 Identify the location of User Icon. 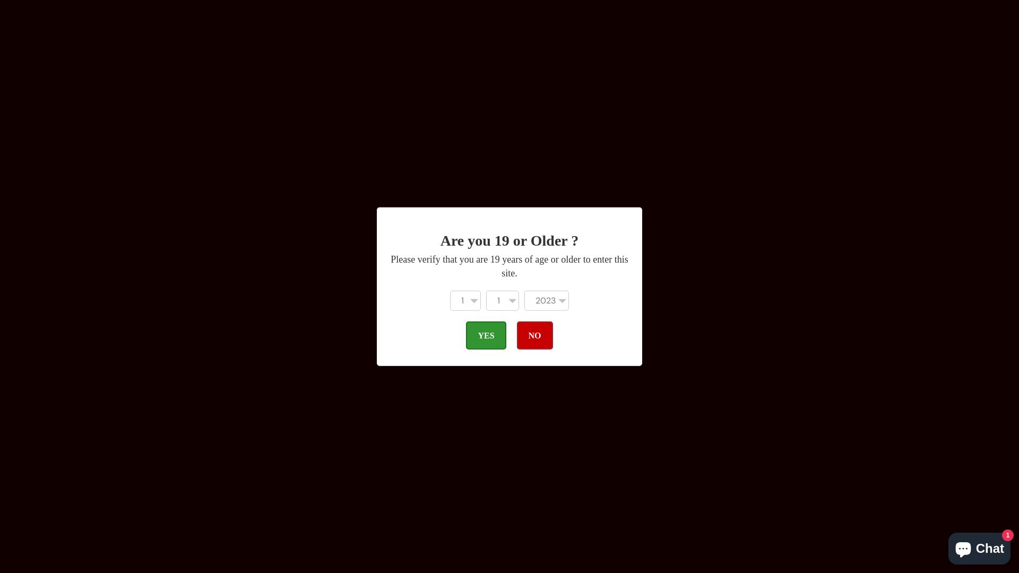
(835, 19).